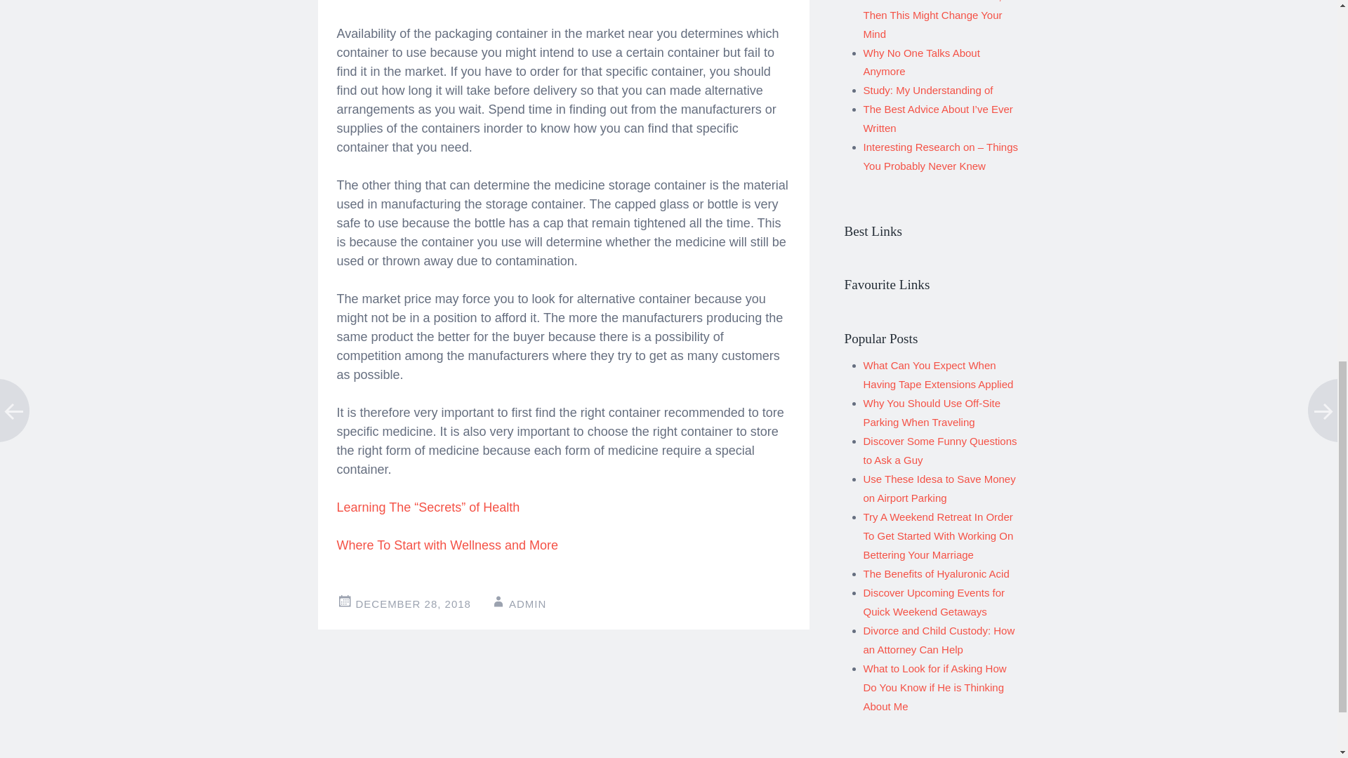  What do you see at coordinates (527, 604) in the screenshot?
I see `View all posts by admin` at bounding box center [527, 604].